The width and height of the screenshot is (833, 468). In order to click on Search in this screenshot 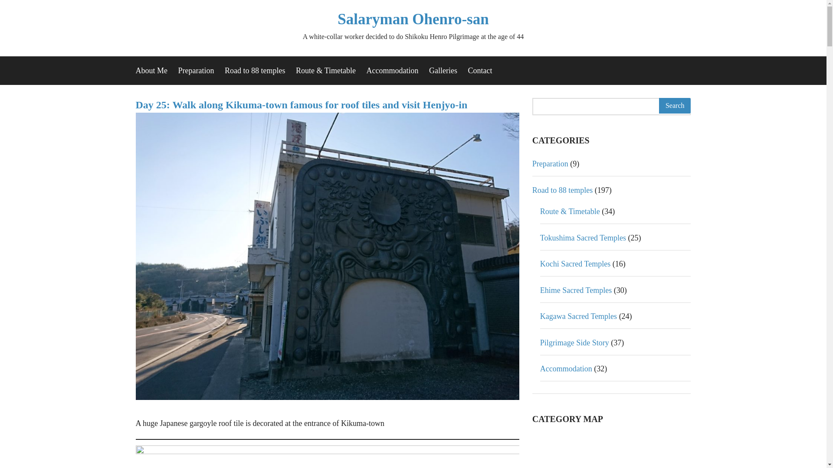, I will do `click(675, 106)`.